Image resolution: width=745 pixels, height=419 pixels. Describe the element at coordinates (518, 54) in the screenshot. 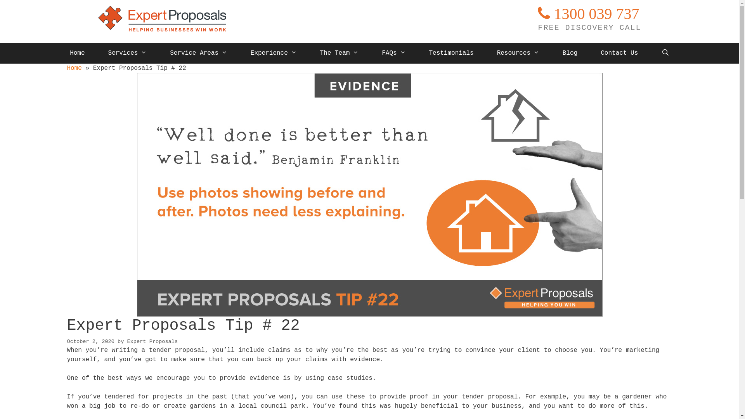

I see `Resources` at that location.